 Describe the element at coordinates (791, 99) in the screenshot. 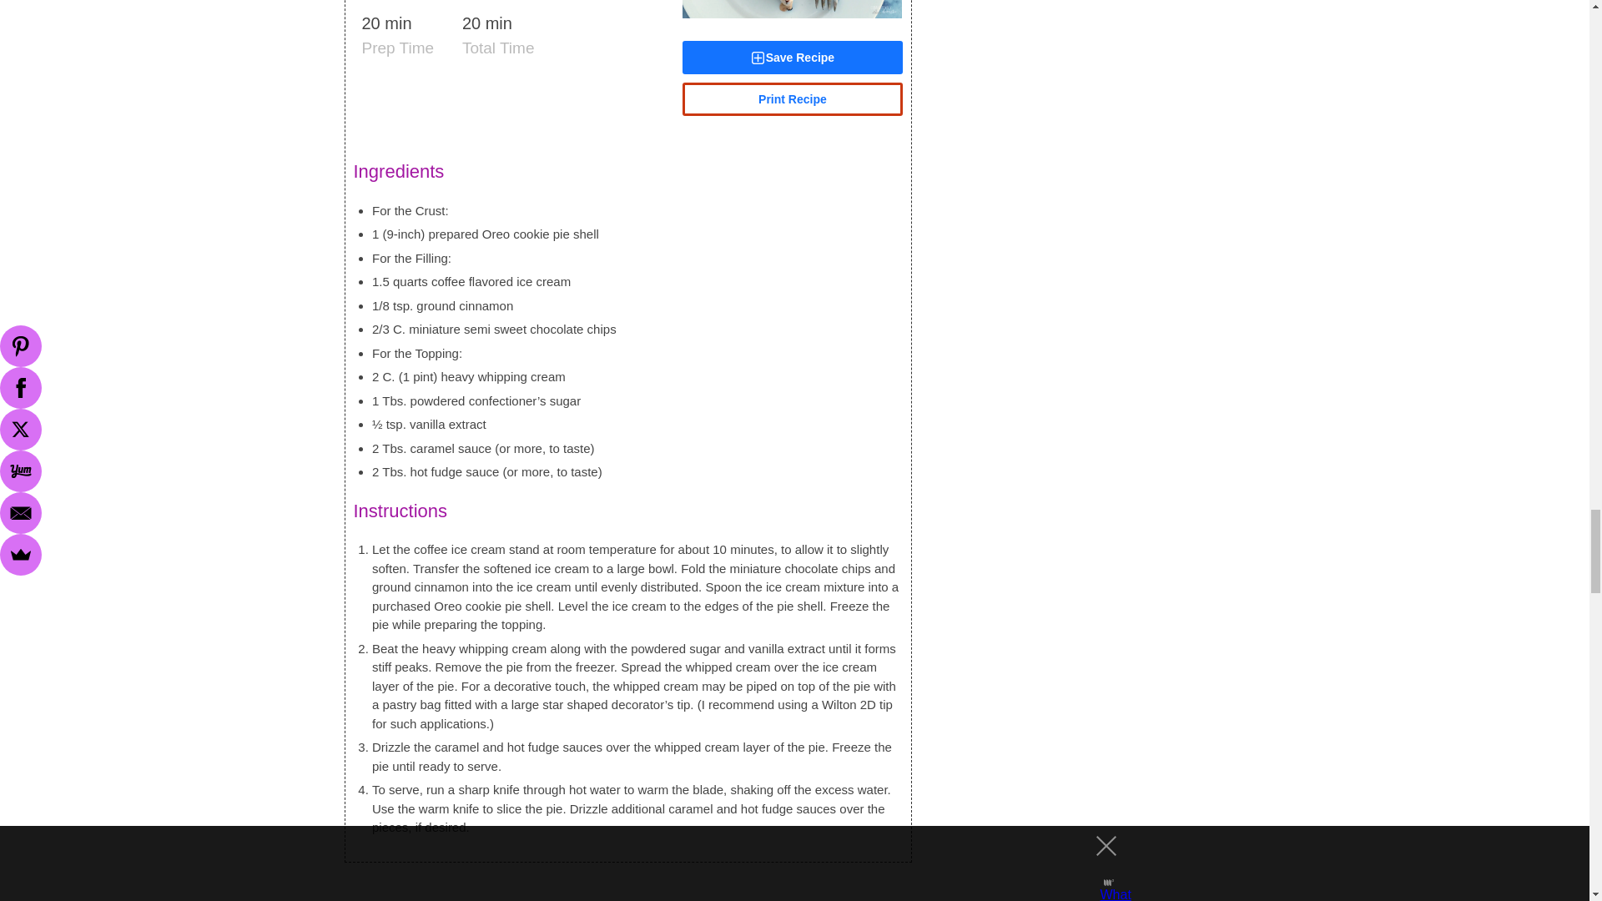

I see `Print this recipe` at that location.